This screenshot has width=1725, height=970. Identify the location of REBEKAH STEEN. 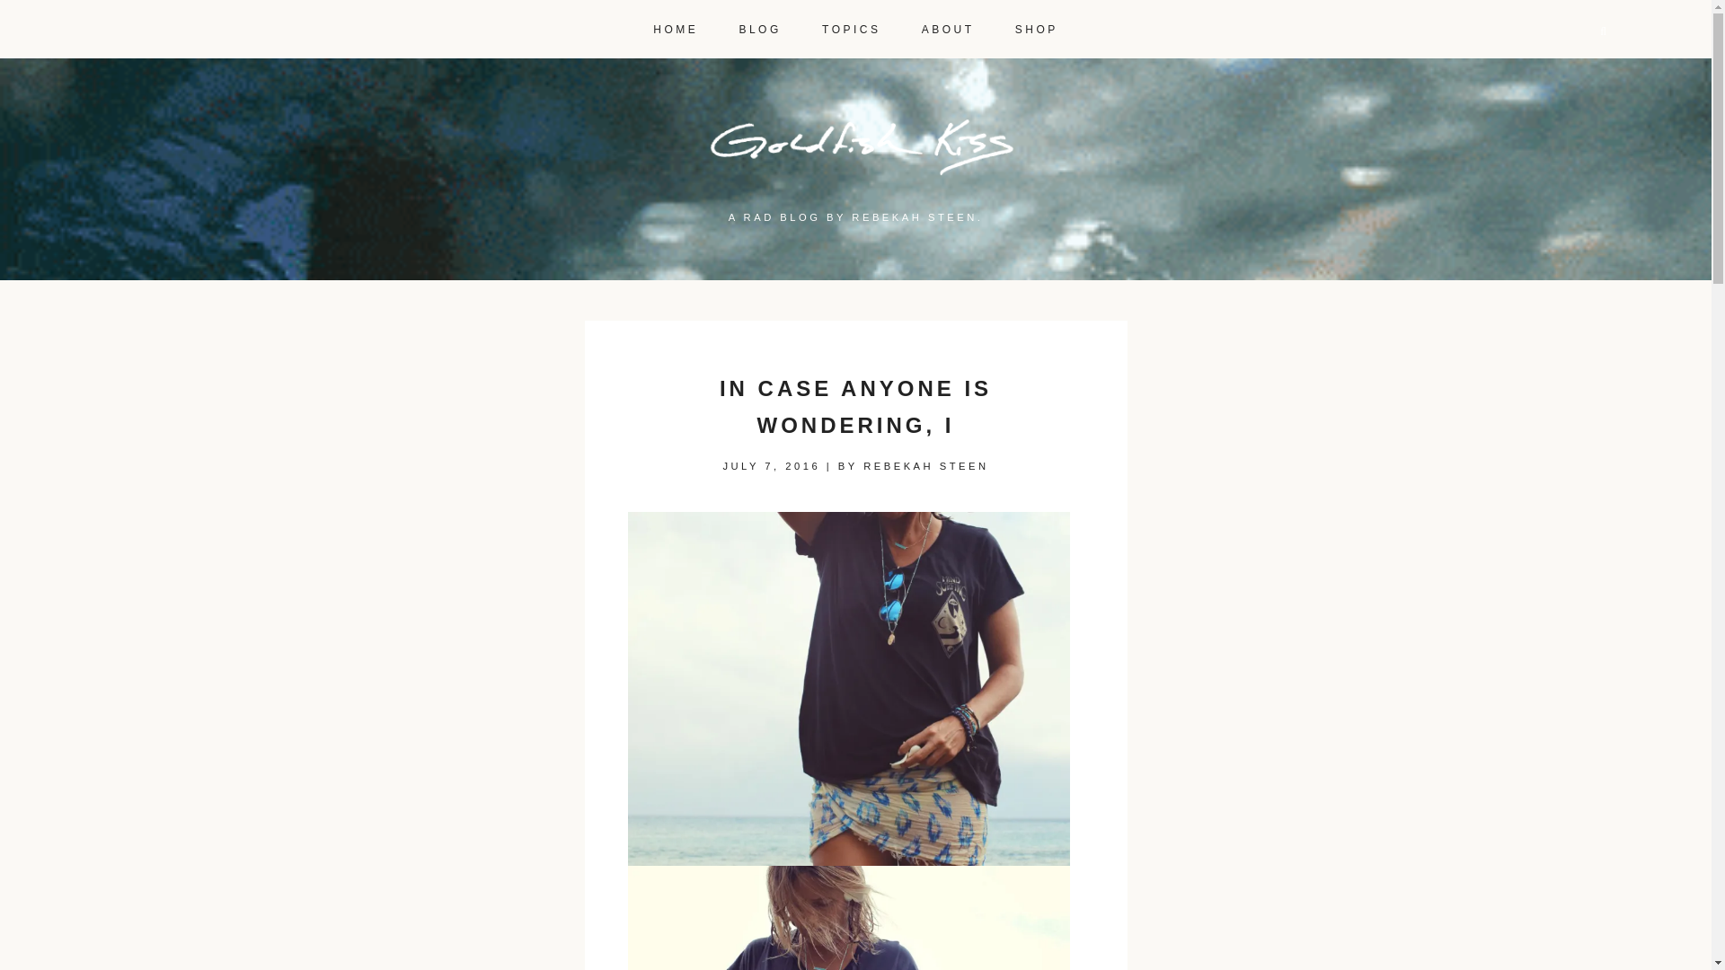
(925, 465).